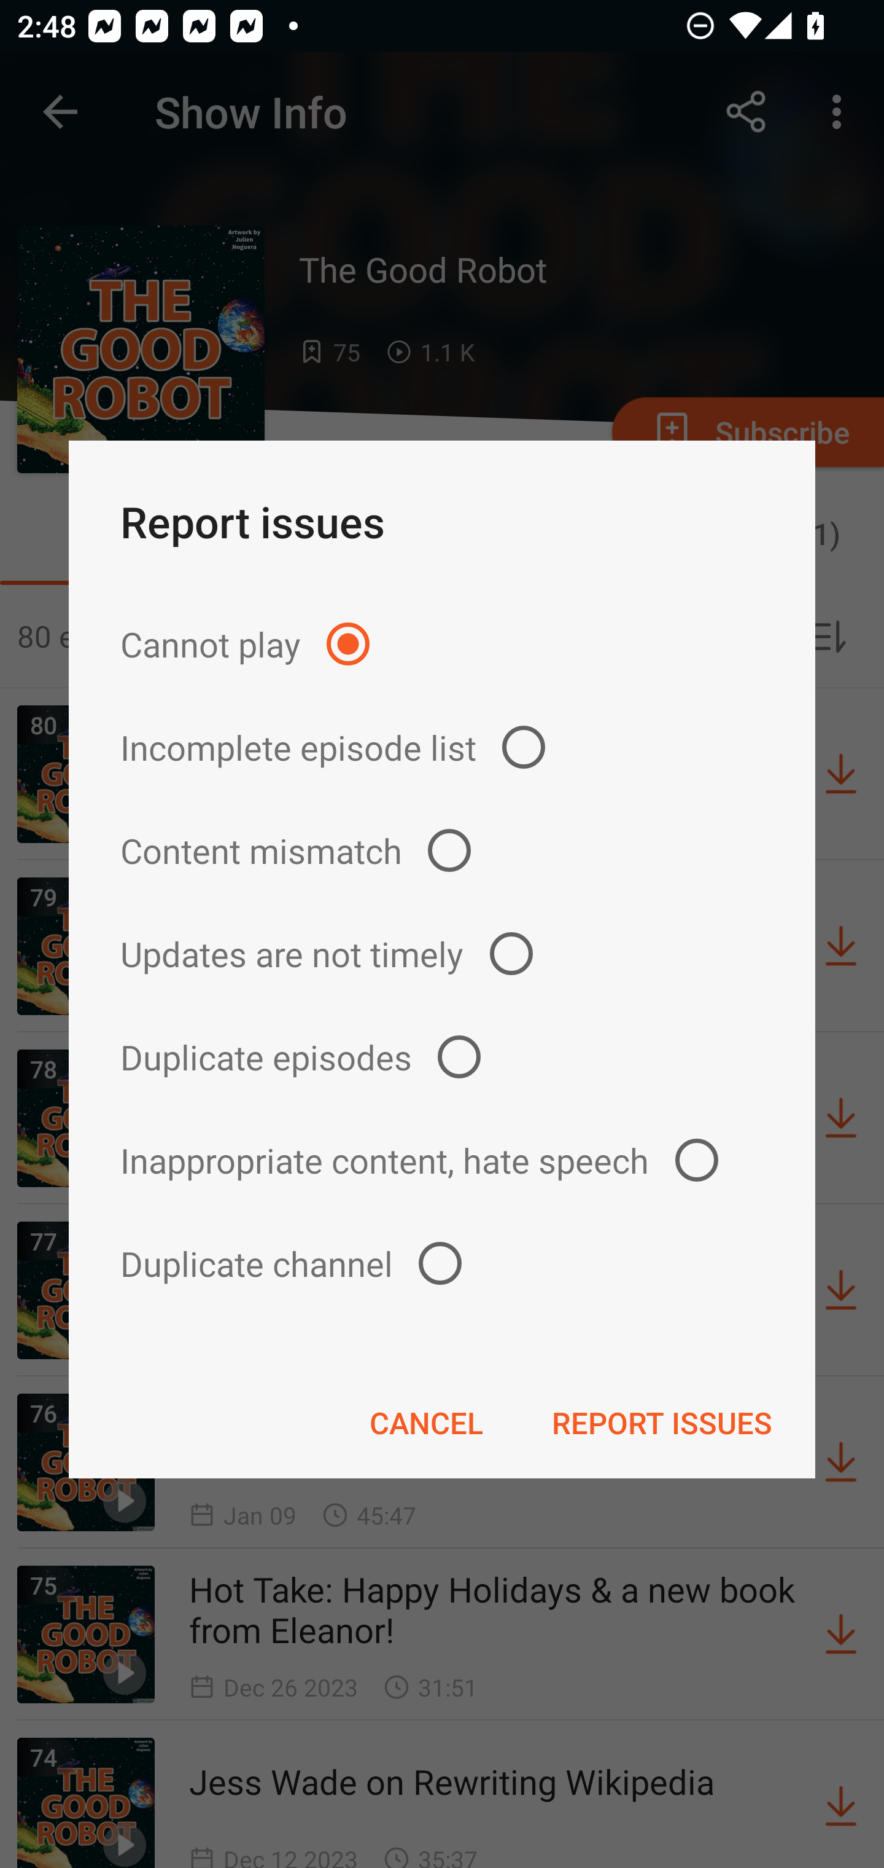 The height and width of the screenshot is (1868, 884). I want to click on Content mismatch, so click(442, 850).